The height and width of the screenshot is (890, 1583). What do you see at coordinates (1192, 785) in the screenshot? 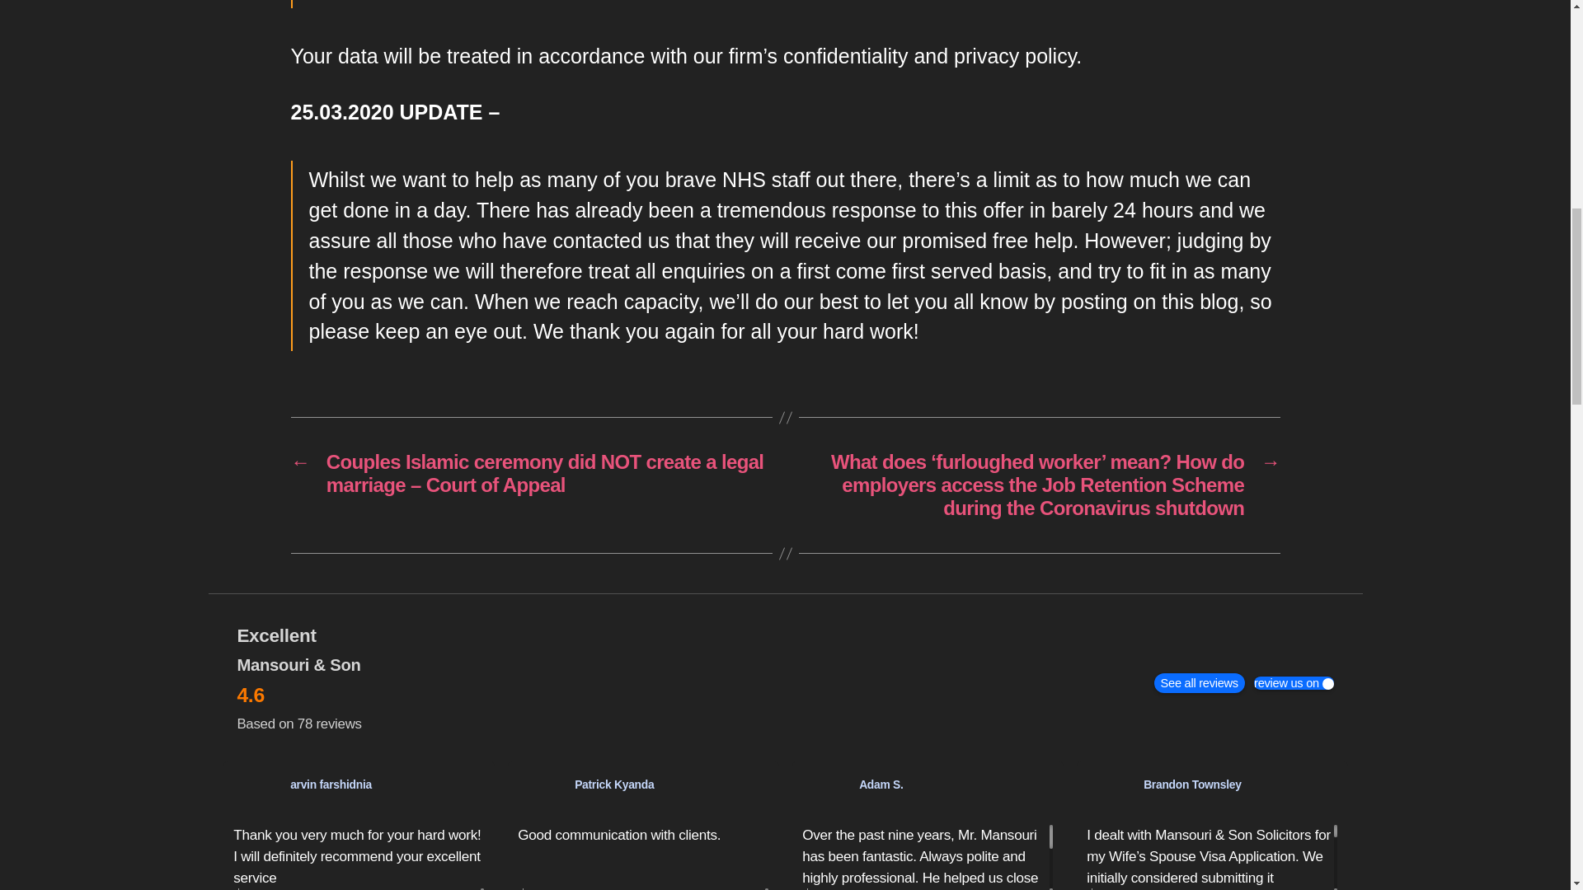
I see `Brandon Townsley` at bounding box center [1192, 785].